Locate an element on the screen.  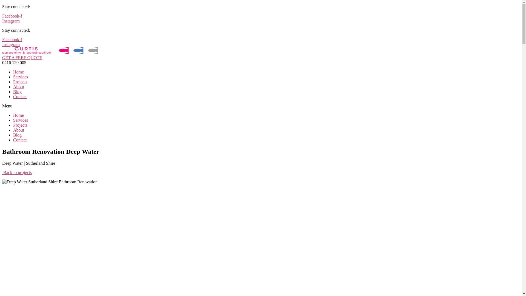
Services is located at coordinates (21, 120).